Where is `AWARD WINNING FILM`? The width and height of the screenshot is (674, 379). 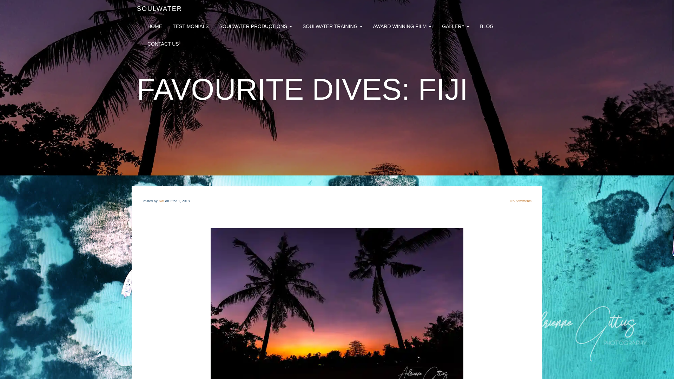
AWARD WINNING FILM is located at coordinates (402, 24).